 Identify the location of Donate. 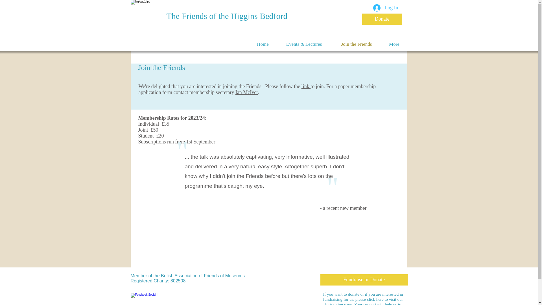
(382, 19).